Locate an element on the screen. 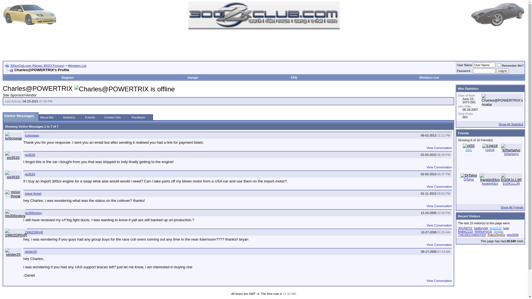 The image size is (532, 299). View Conversation is located at coordinates (439, 281).